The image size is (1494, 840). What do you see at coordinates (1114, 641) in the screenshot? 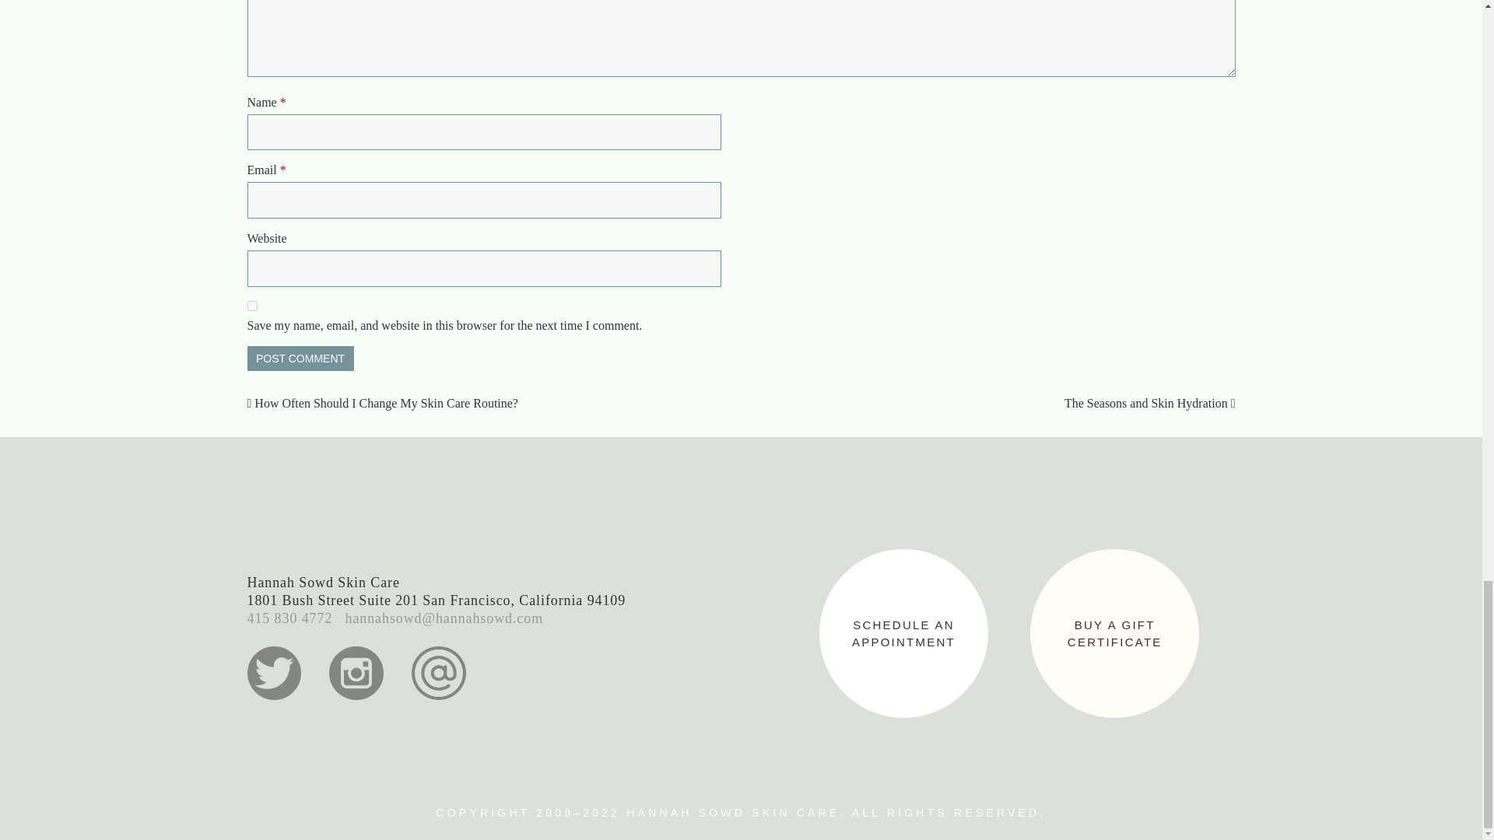
I see `Post Comment` at bounding box center [1114, 641].